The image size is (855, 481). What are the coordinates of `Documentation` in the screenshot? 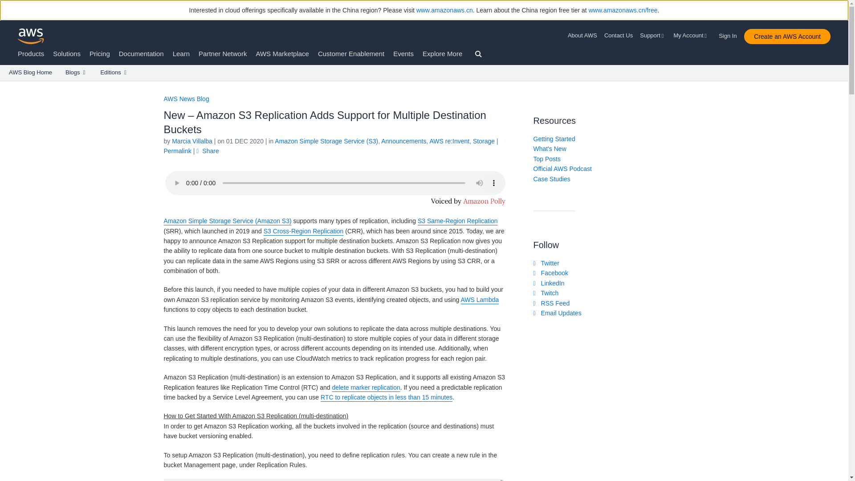 It's located at (141, 53).